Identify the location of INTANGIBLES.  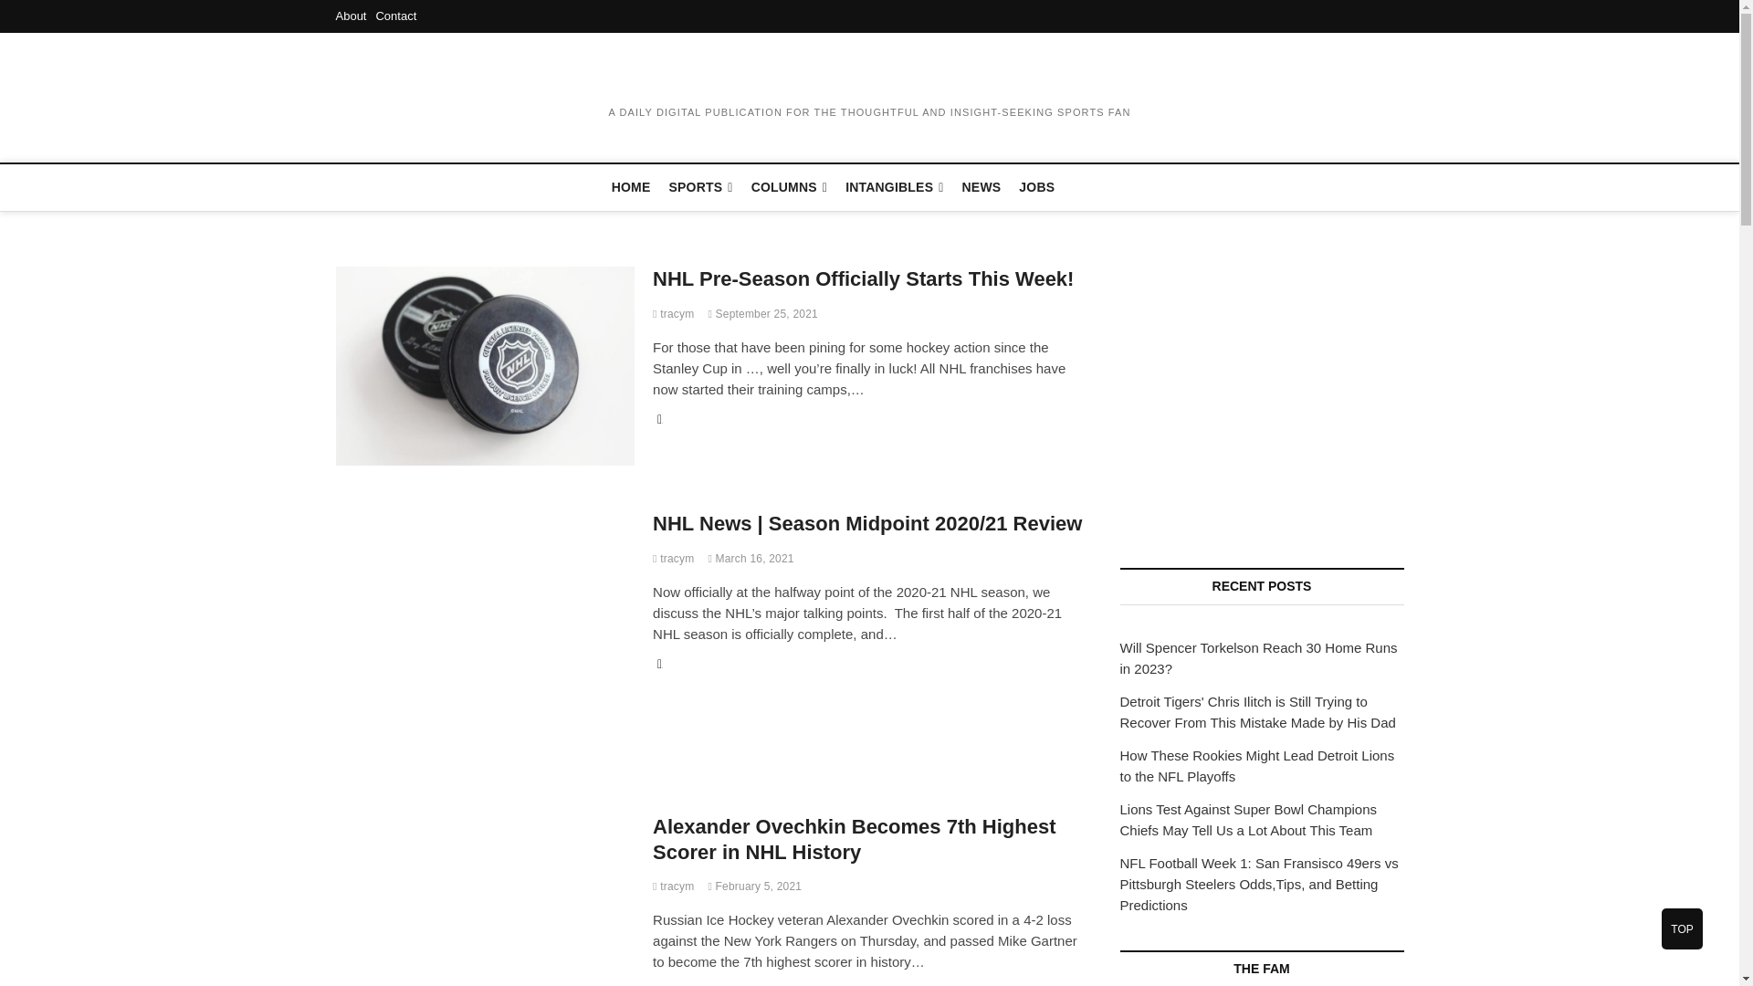
(893, 188).